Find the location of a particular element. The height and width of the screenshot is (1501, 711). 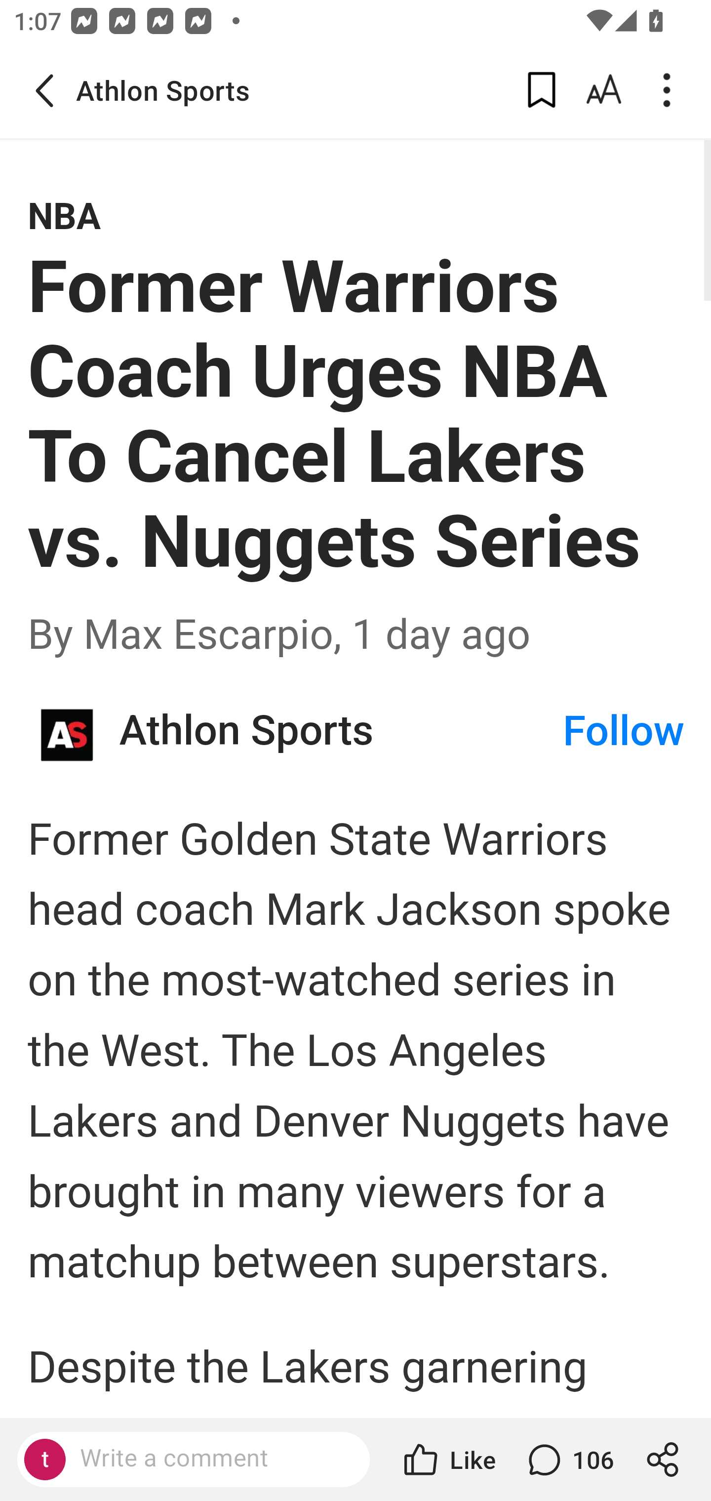

Write a comment is located at coordinates (193, 1460).